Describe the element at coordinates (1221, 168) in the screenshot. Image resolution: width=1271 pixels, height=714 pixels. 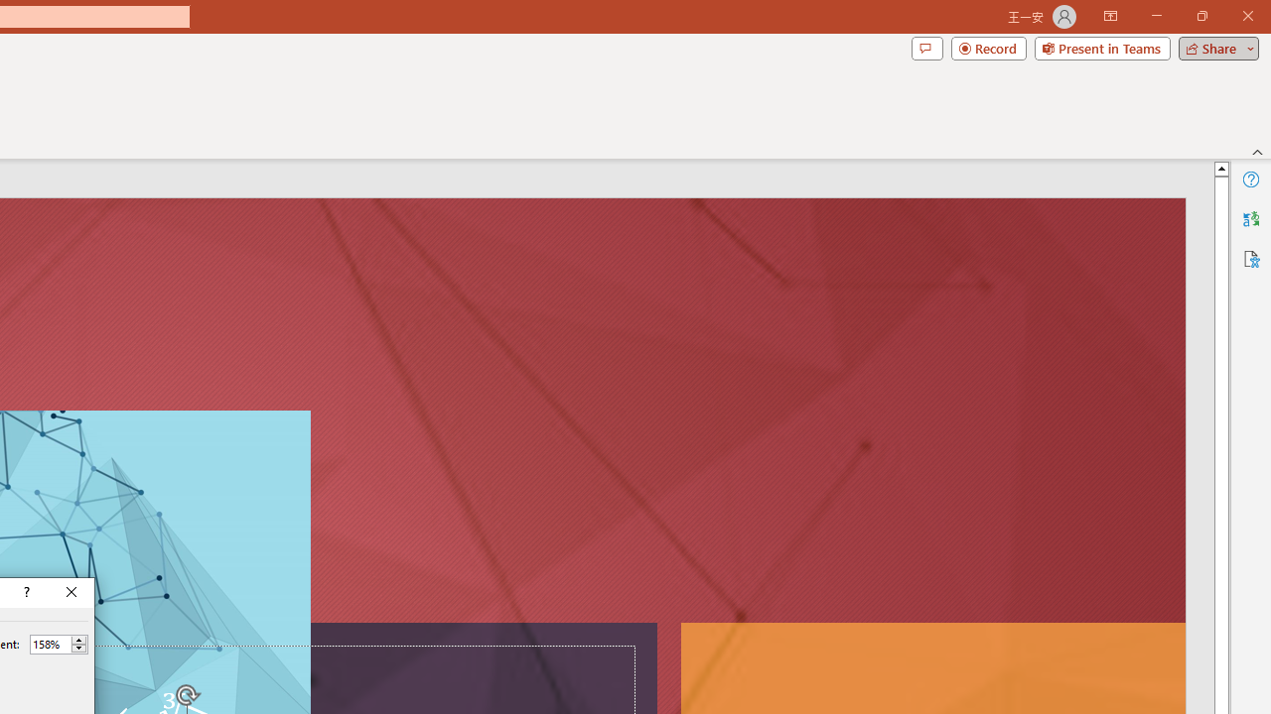
I see `Line up` at that location.